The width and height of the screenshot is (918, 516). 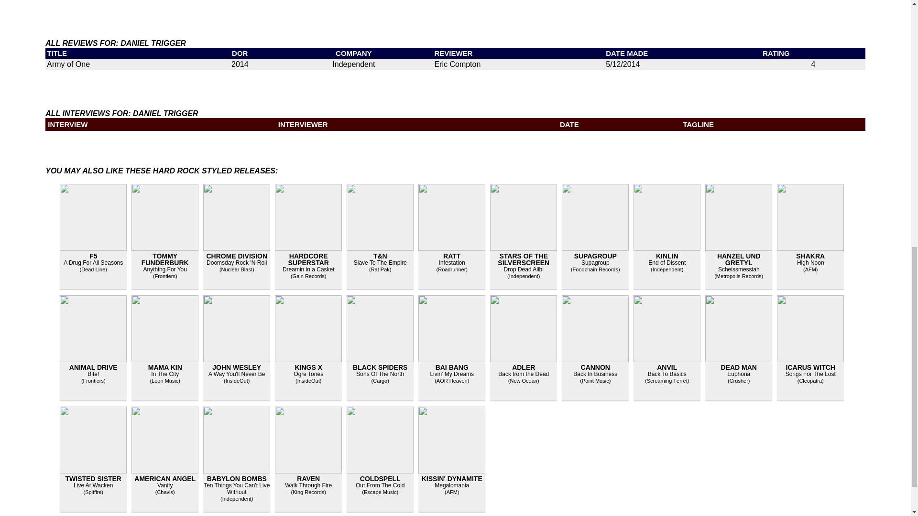 What do you see at coordinates (93, 263) in the screenshot?
I see `A Drug For All Seasons` at bounding box center [93, 263].